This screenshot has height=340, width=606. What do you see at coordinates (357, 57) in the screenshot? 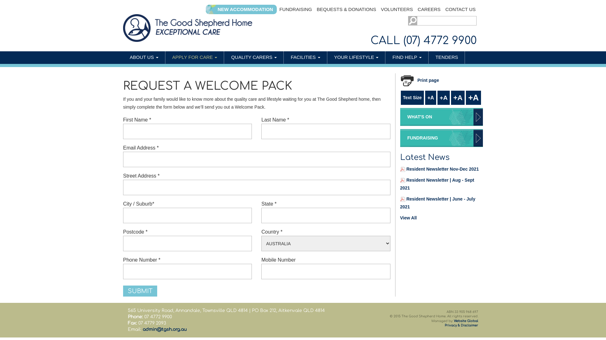
I see `YOUR LIFESTYLE` at bounding box center [357, 57].